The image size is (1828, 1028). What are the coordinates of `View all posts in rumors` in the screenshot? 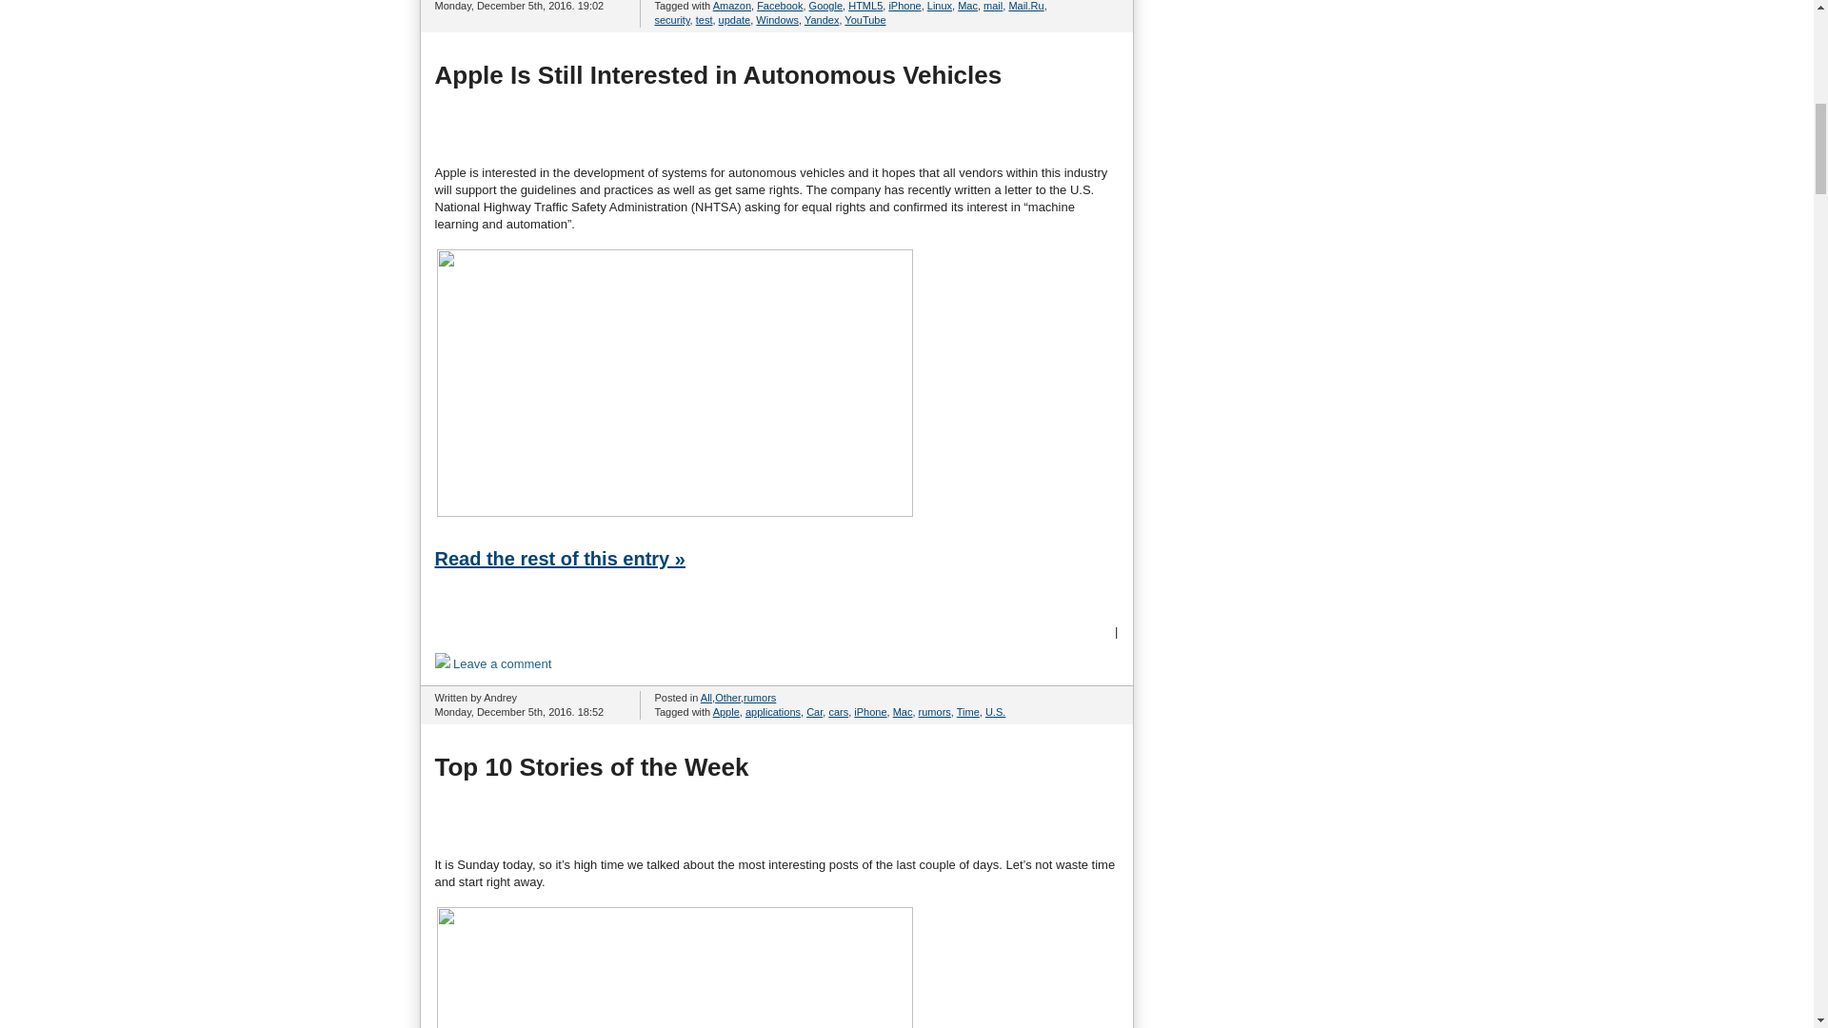 It's located at (760, 697).